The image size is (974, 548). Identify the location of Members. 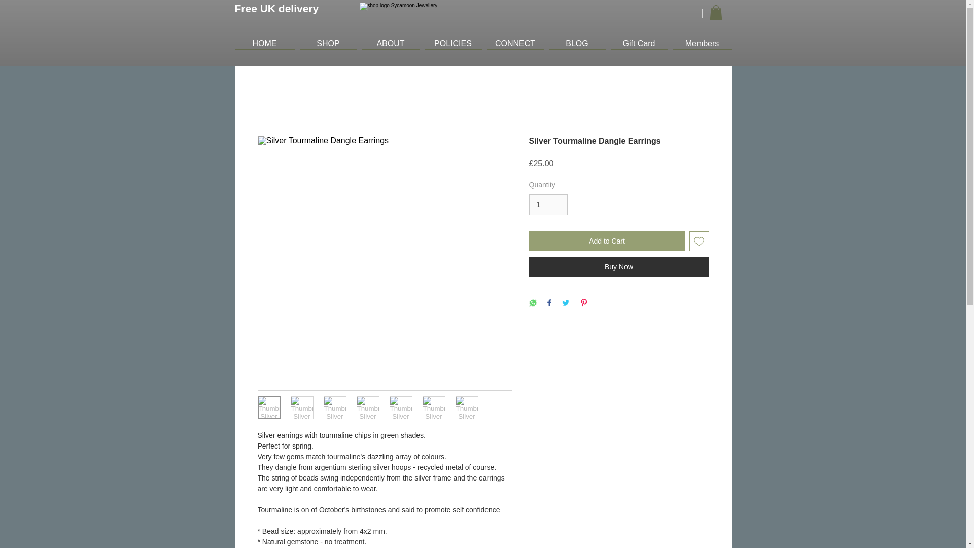
(700, 44).